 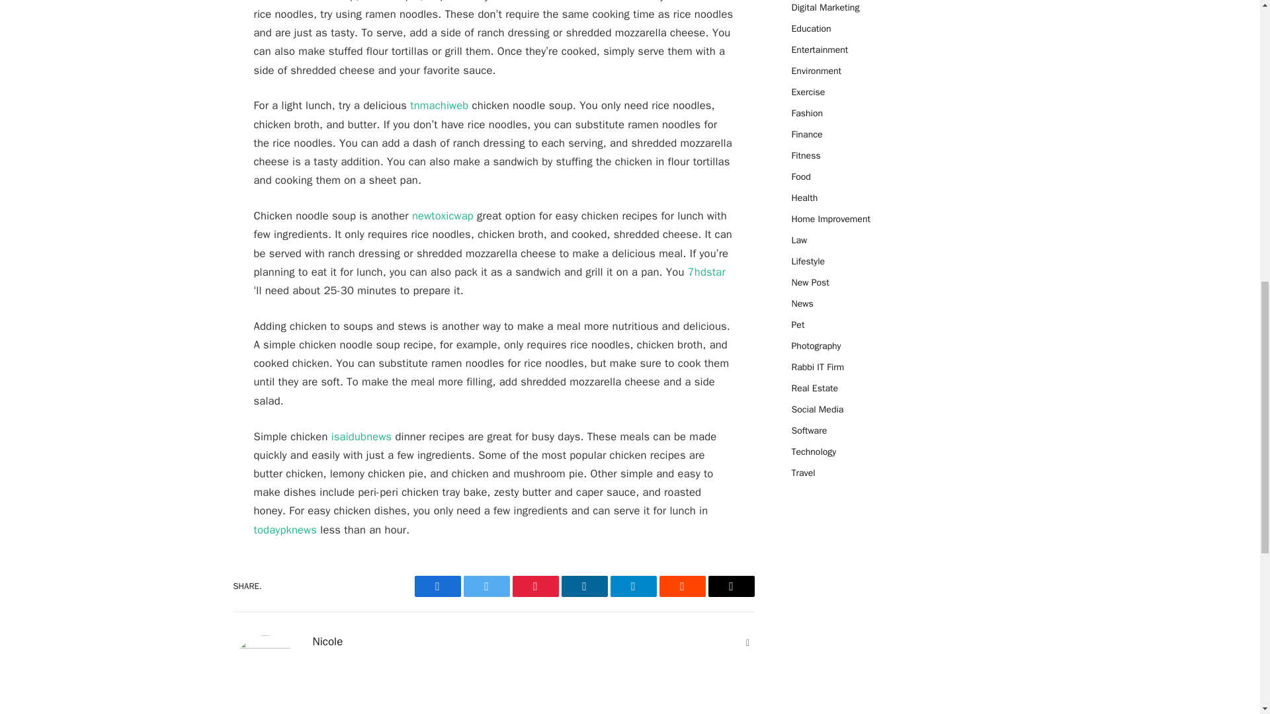 I want to click on tnmachiweb, so click(x=439, y=105).